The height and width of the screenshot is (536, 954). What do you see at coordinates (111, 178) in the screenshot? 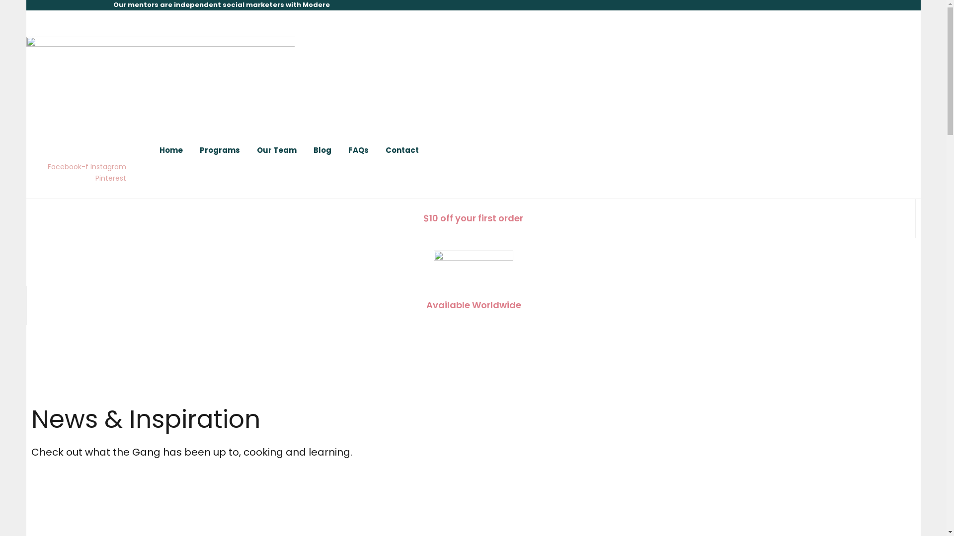
I see `Pinterest` at bounding box center [111, 178].